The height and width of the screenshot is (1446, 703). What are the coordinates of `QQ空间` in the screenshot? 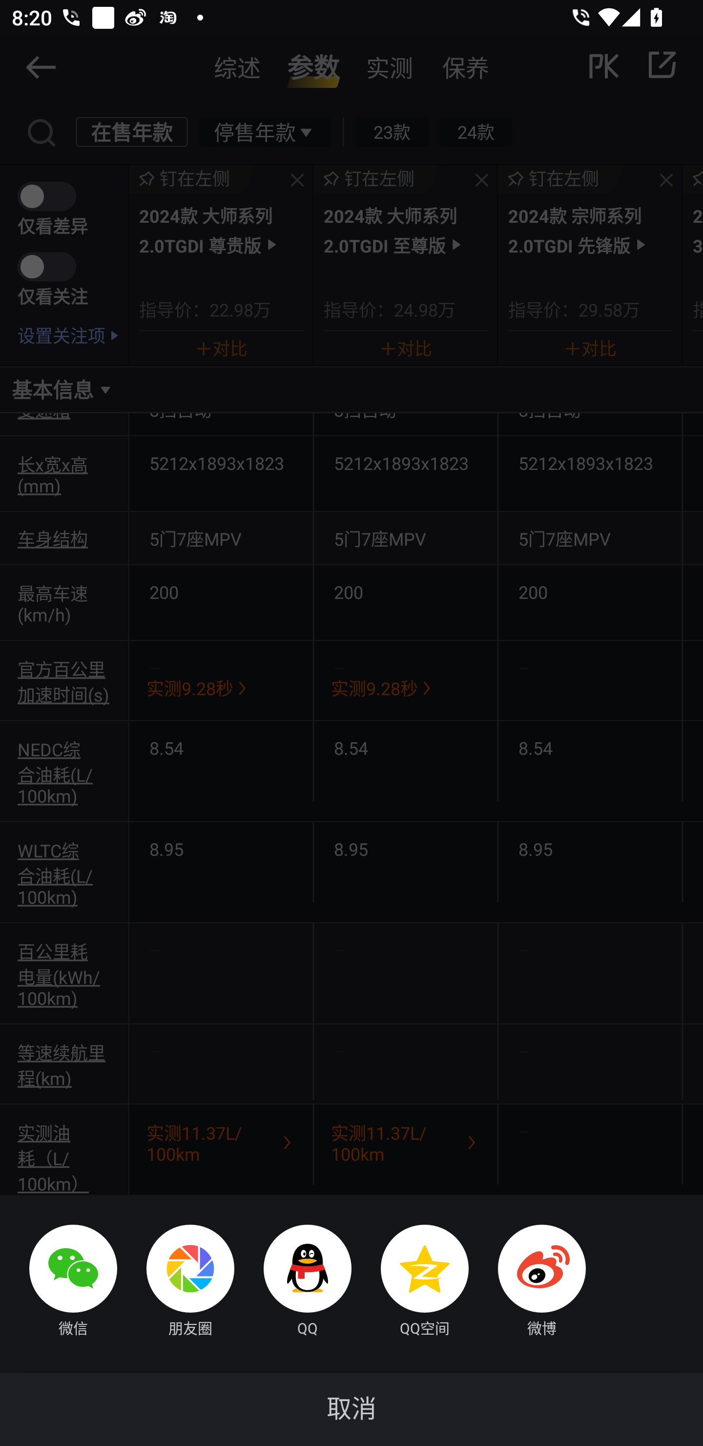 It's located at (410, 1282).